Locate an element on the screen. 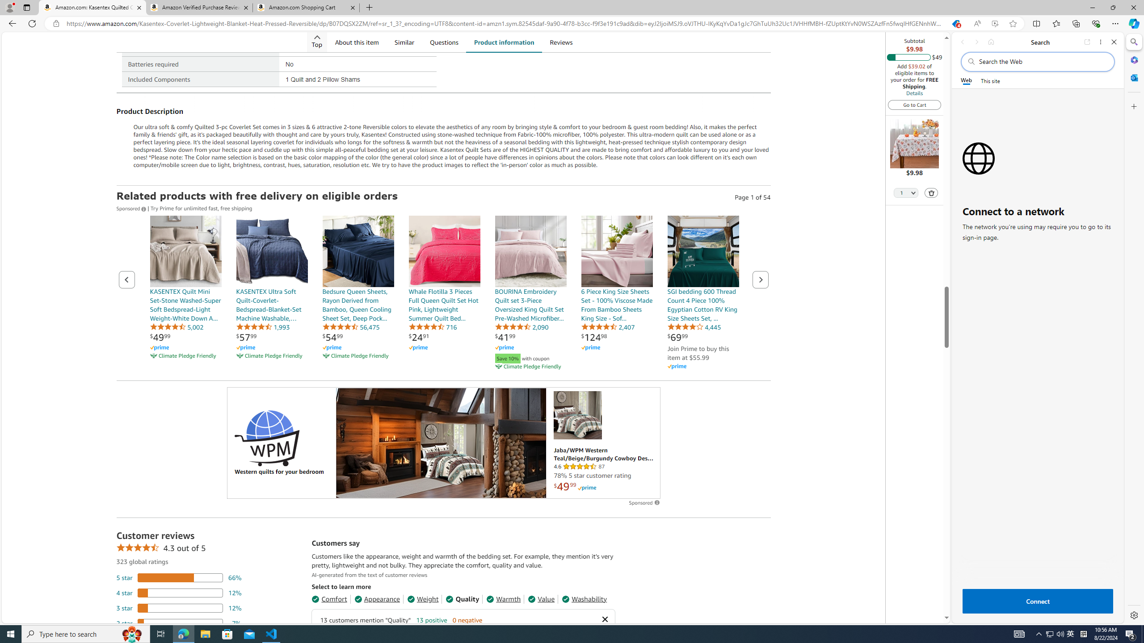  Appearance is located at coordinates (377, 599).